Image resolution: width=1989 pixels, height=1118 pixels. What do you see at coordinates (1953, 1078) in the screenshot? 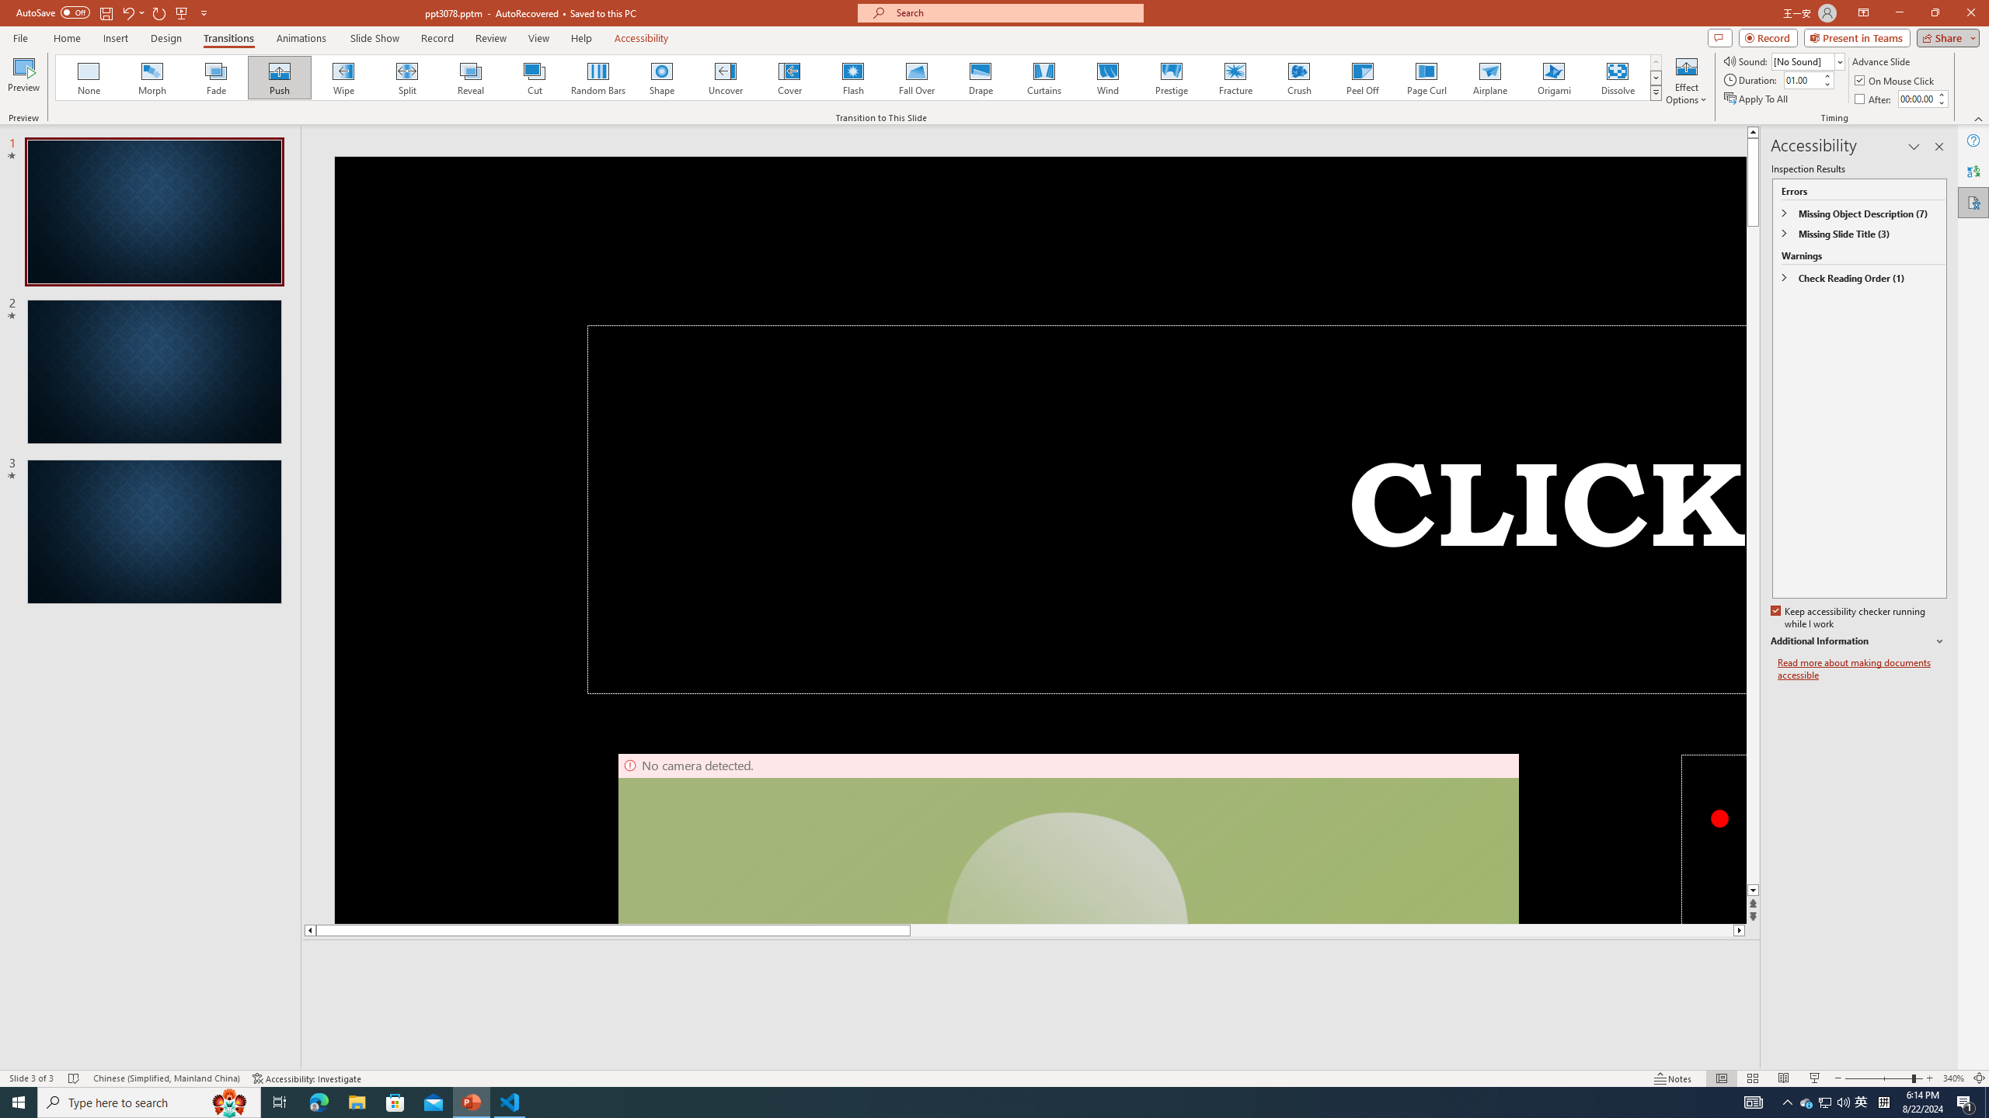
I see `Zoom 340%` at bounding box center [1953, 1078].